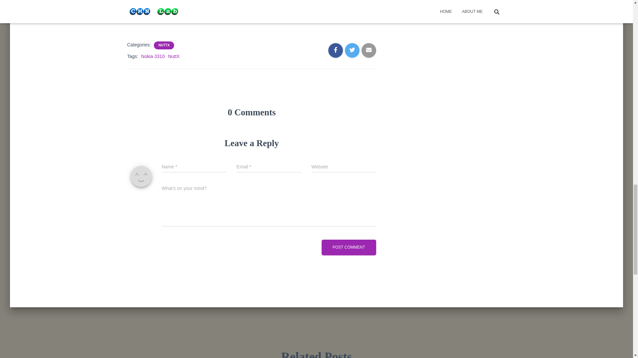 The width and height of the screenshot is (638, 358). Describe the element at coordinates (174, 56) in the screenshot. I see `NuttX` at that location.